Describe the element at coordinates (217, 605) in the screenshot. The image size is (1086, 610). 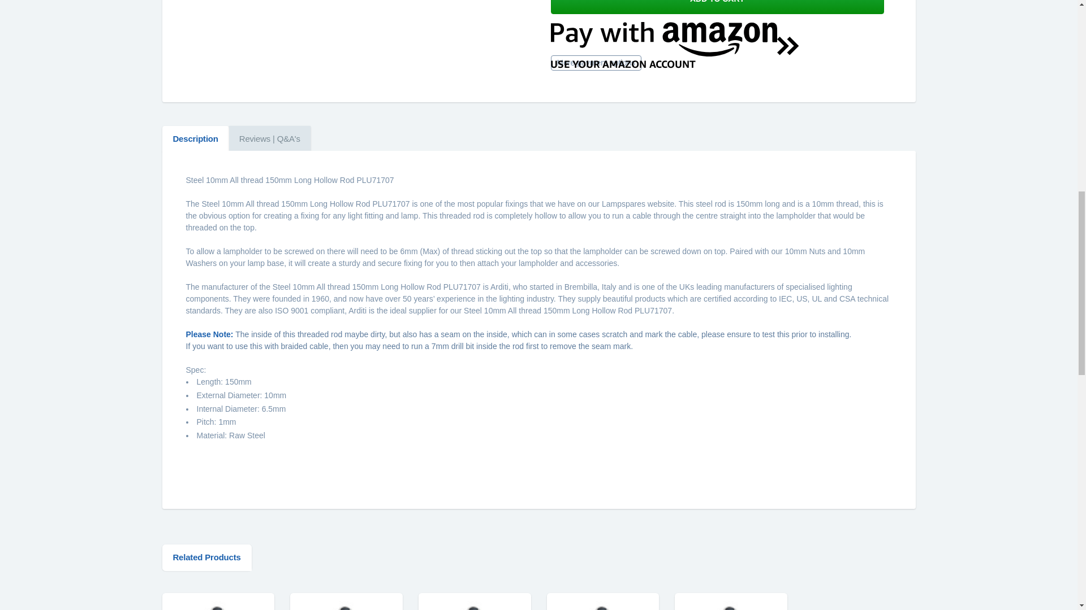
I see `Steel 10mm Allthread 50mm Long Hollow Rod PLU19295` at that location.